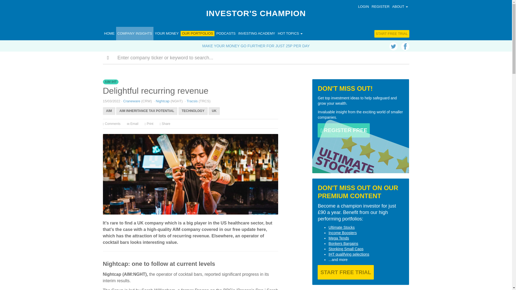  What do you see at coordinates (167, 34) in the screenshot?
I see `YOUR MONEY` at bounding box center [167, 34].